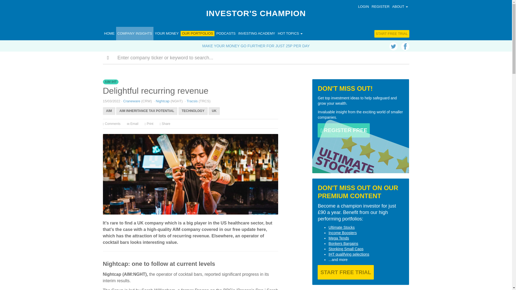  What do you see at coordinates (167, 34) in the screenshot?
I see `YOUR MONEY` at bounding box center [167, 34].